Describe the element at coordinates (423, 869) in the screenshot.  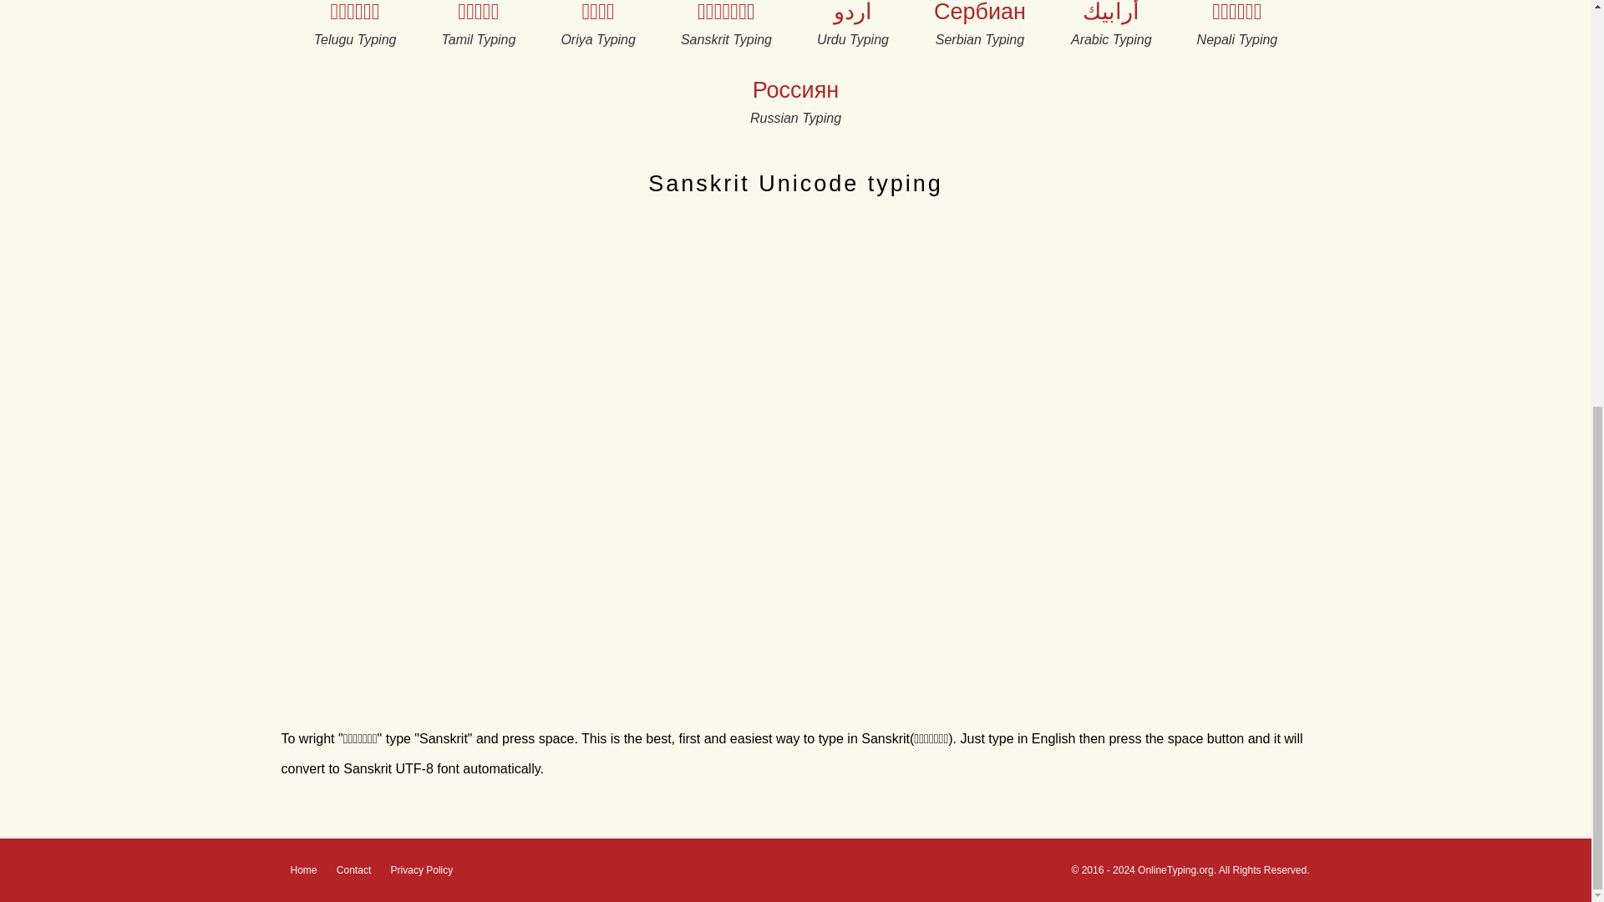
I see `Privacy Policy` at that location.